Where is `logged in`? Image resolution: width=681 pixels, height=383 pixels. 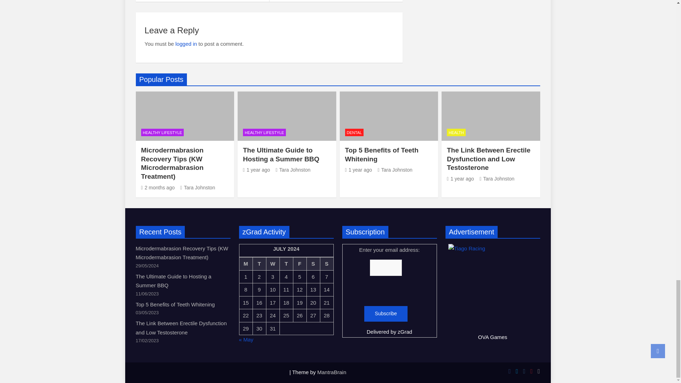
logged in is located at coordinates (187, 43).